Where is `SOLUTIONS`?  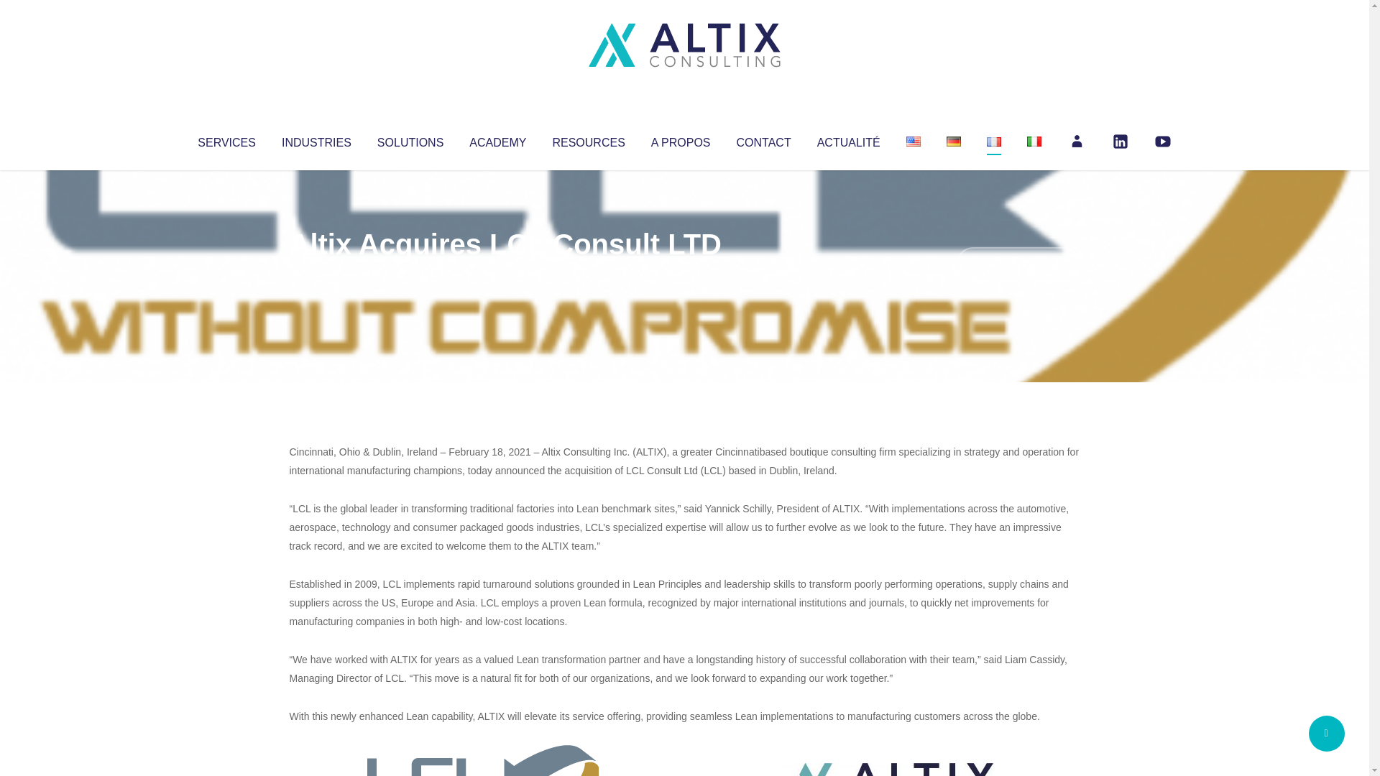 SOLUTIONS is located at coordinates (410, 139).